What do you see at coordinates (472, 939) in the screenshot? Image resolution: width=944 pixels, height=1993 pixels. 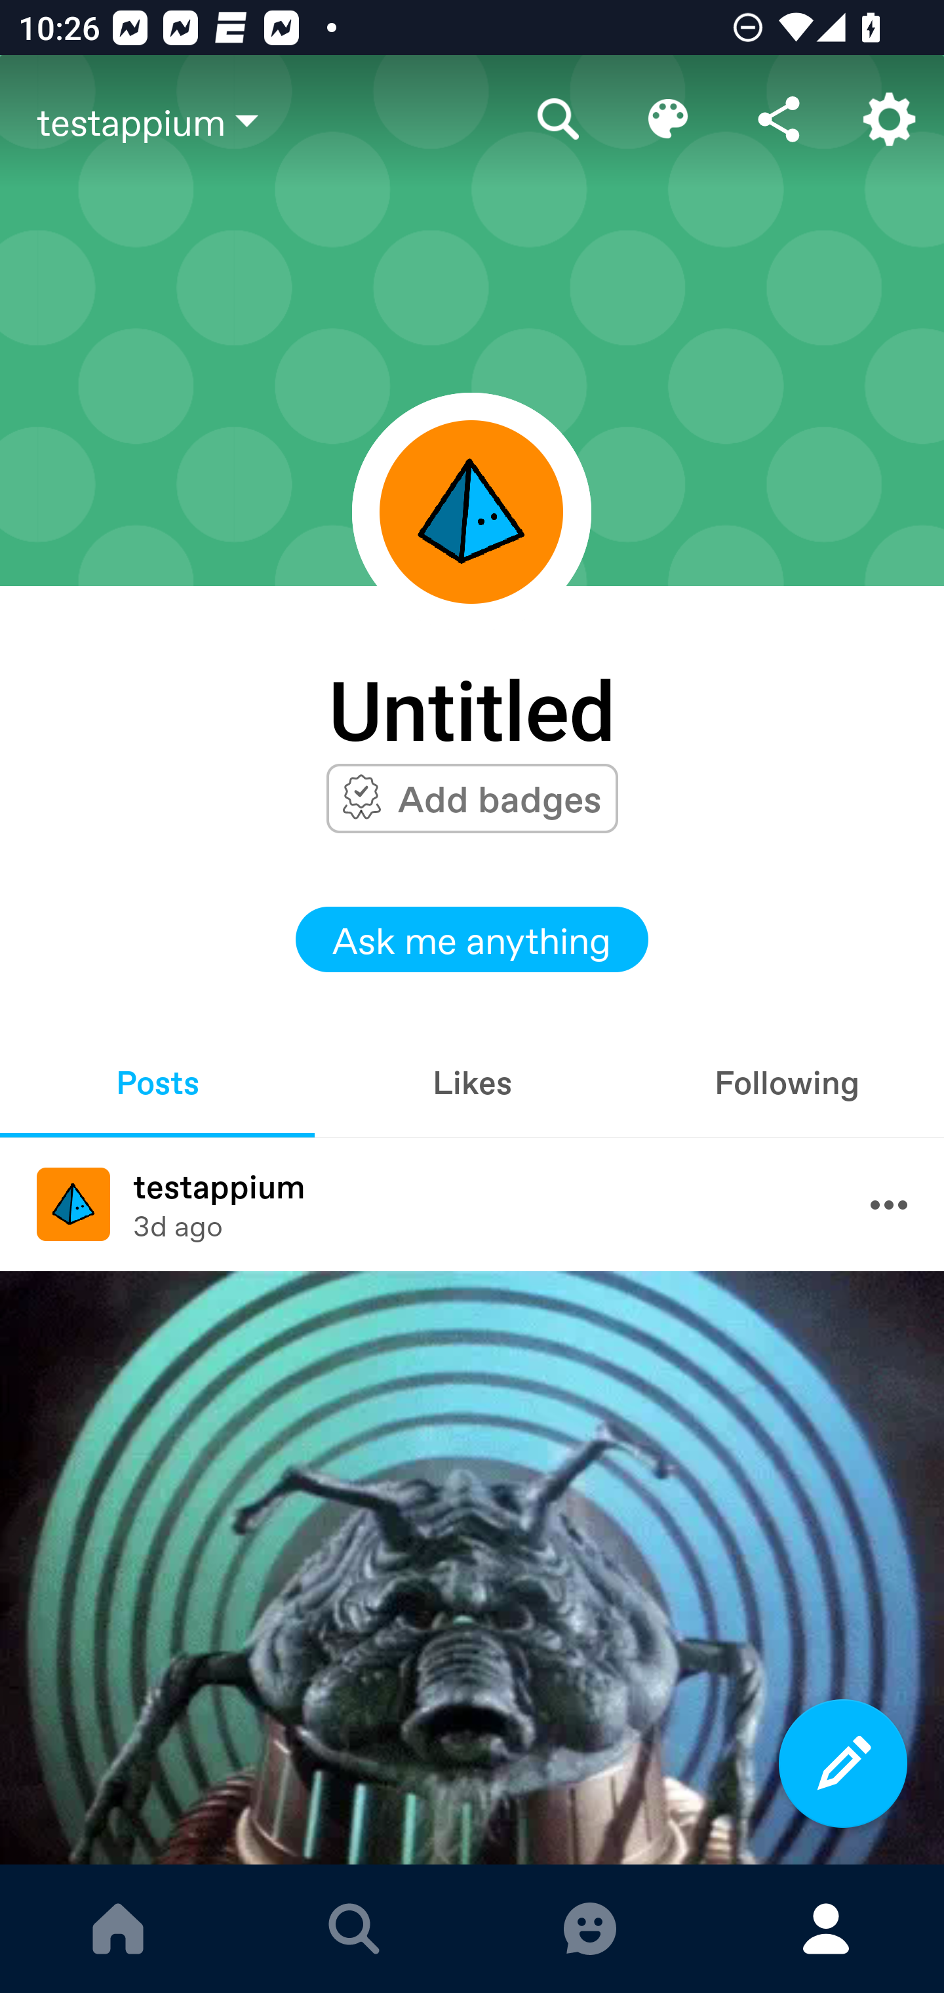 I see `Ask me anything` at bounding box center [472, 939].